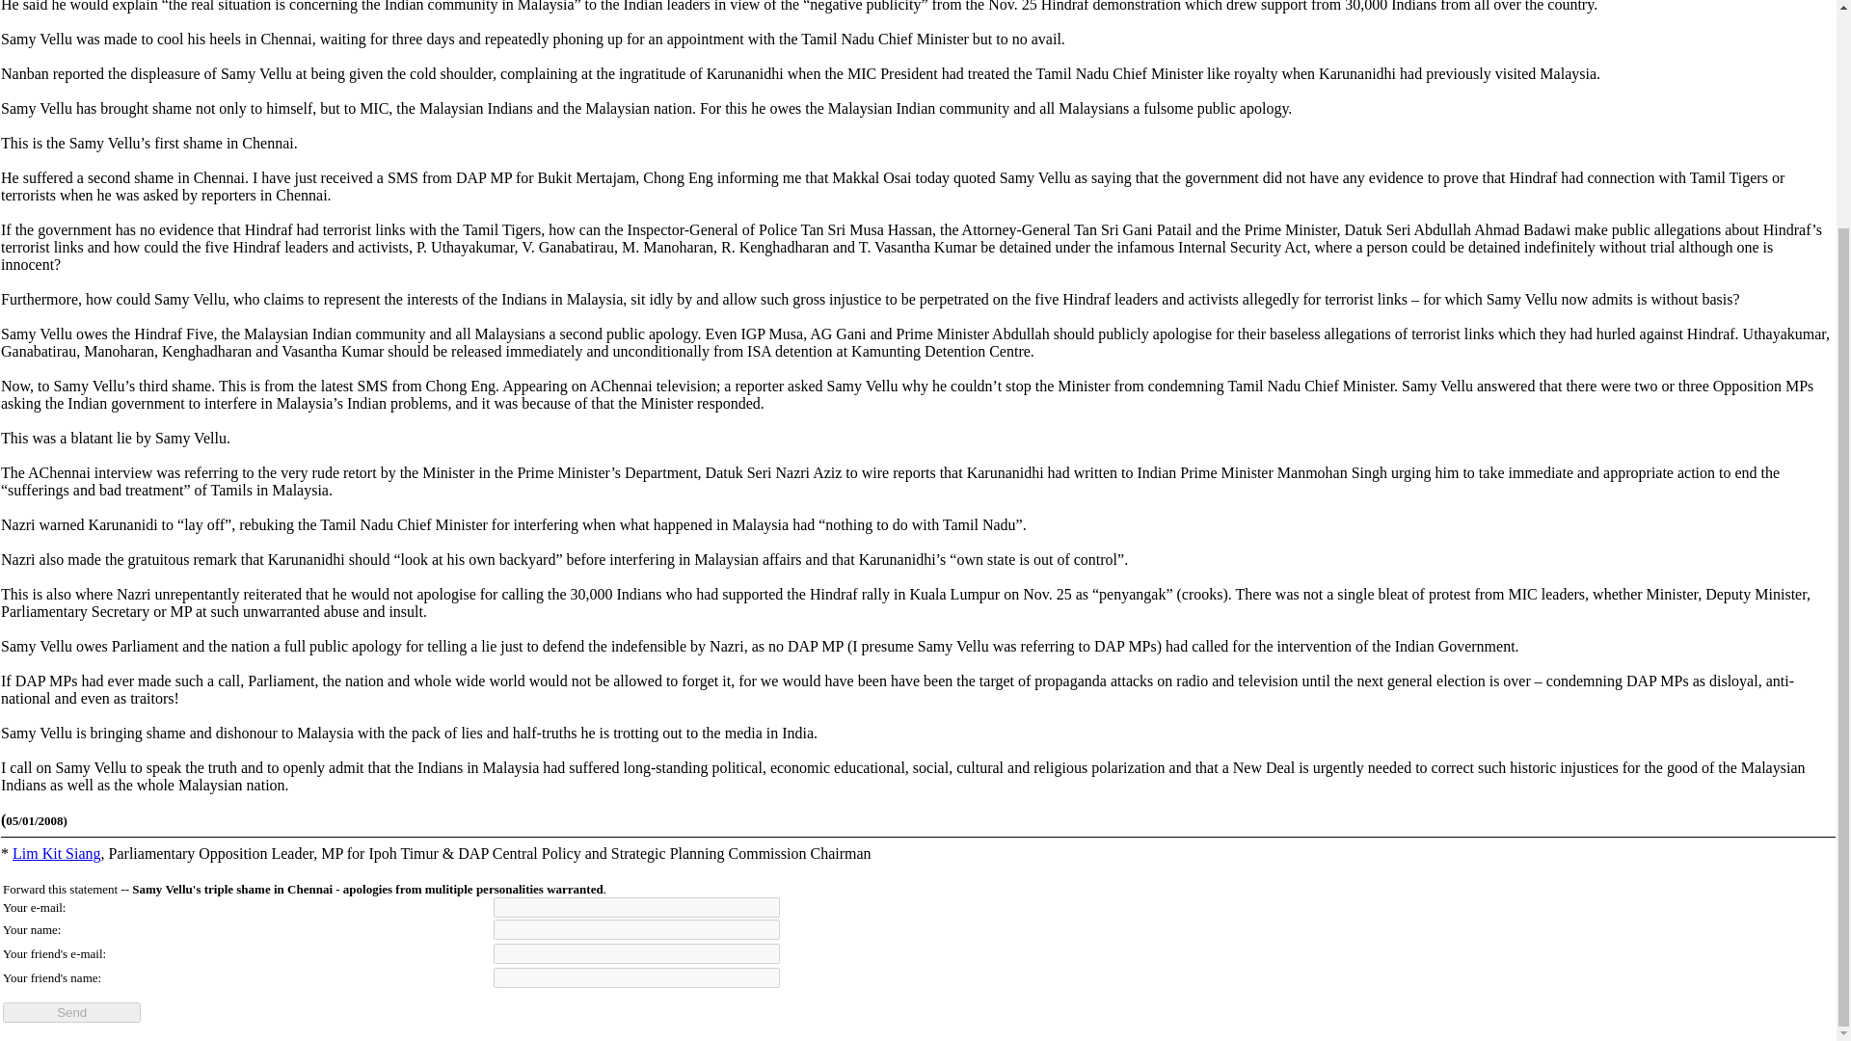 The image size is (1851, 1041). Describe the element at coordinates (57, 853) in the screenshot. I see `Lim Kit Siang` at that location.